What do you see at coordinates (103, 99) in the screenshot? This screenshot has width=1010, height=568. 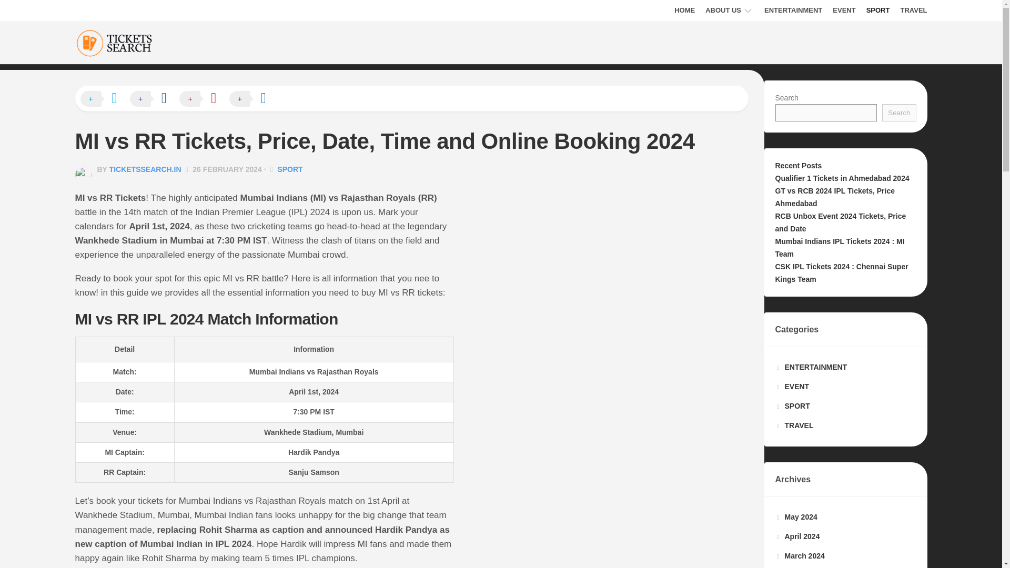 I see `Share on X` at bounding box center [103, 99].